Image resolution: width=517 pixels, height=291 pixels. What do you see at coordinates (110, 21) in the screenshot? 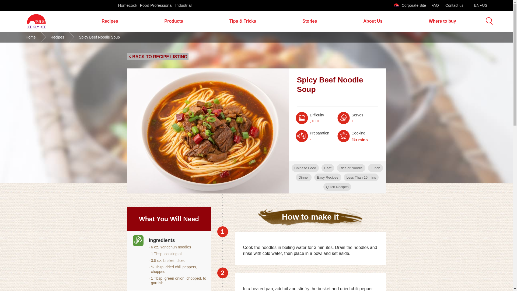
I see `Recipes` at bounding box center [110, 21].